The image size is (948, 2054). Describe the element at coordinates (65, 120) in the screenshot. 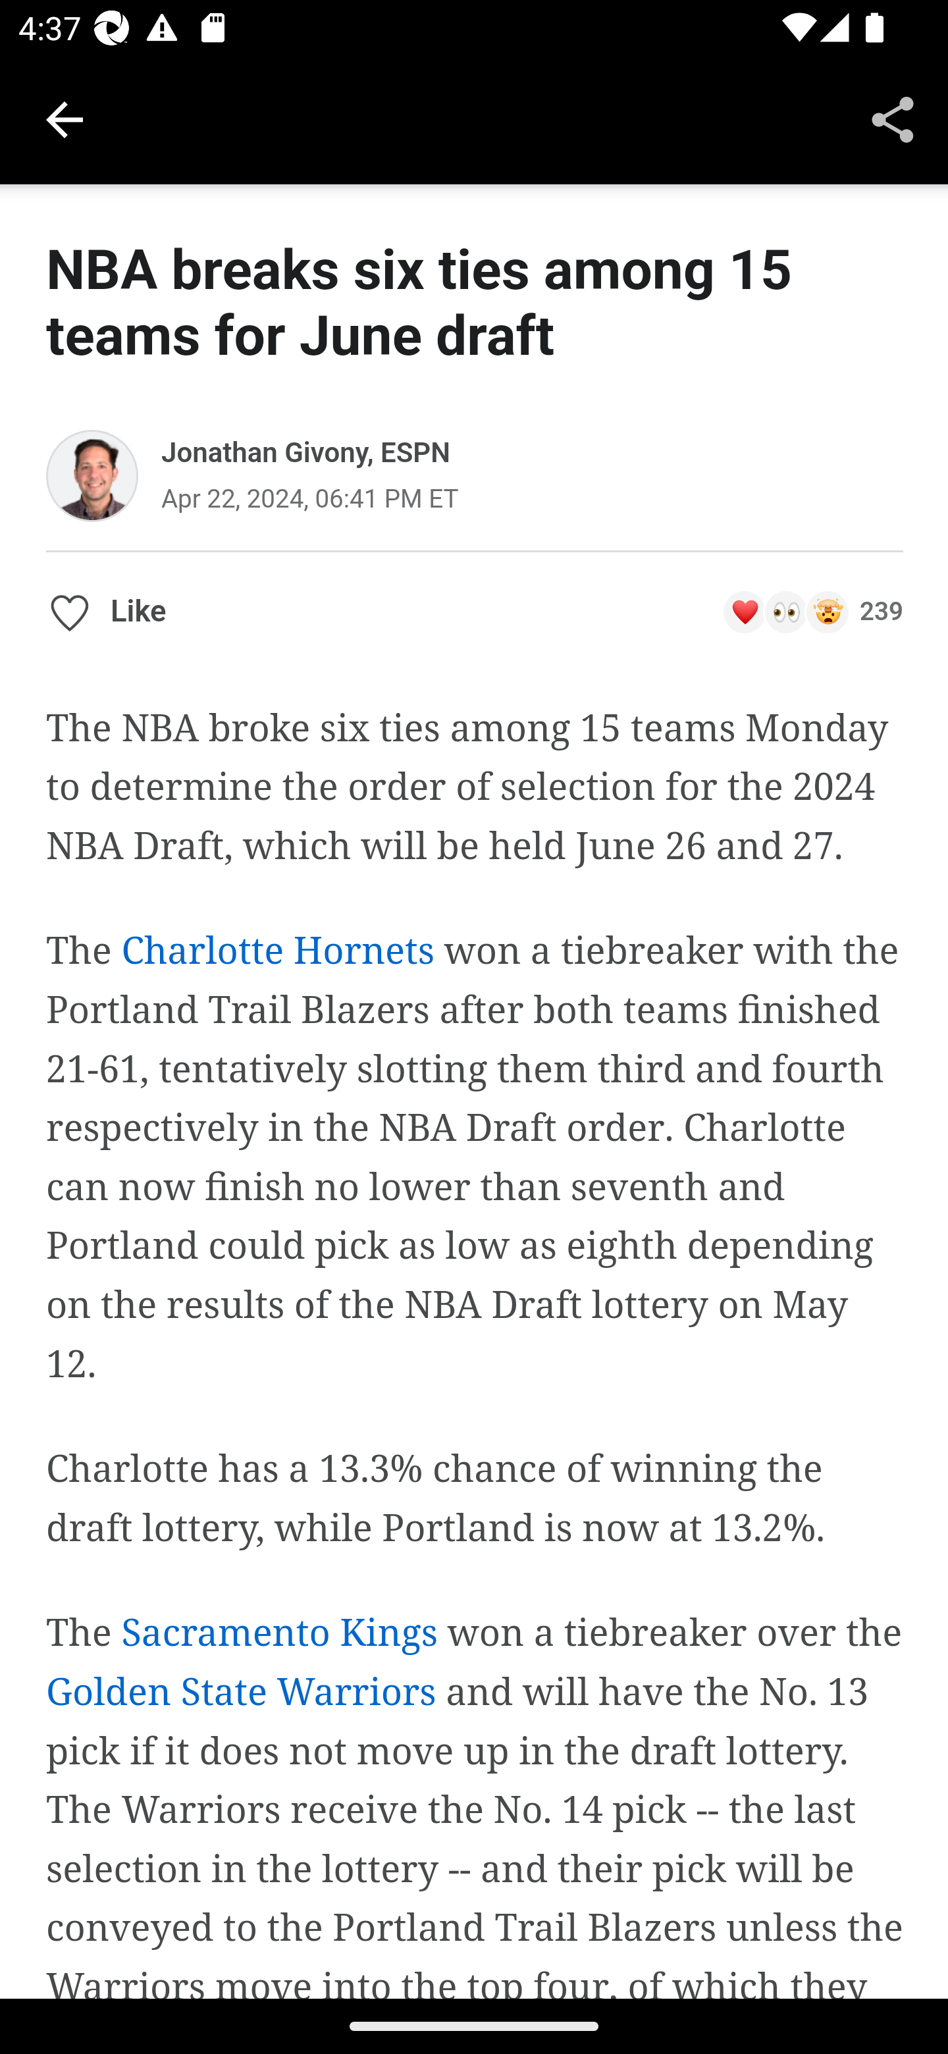

I see `Navigate up` at that location.